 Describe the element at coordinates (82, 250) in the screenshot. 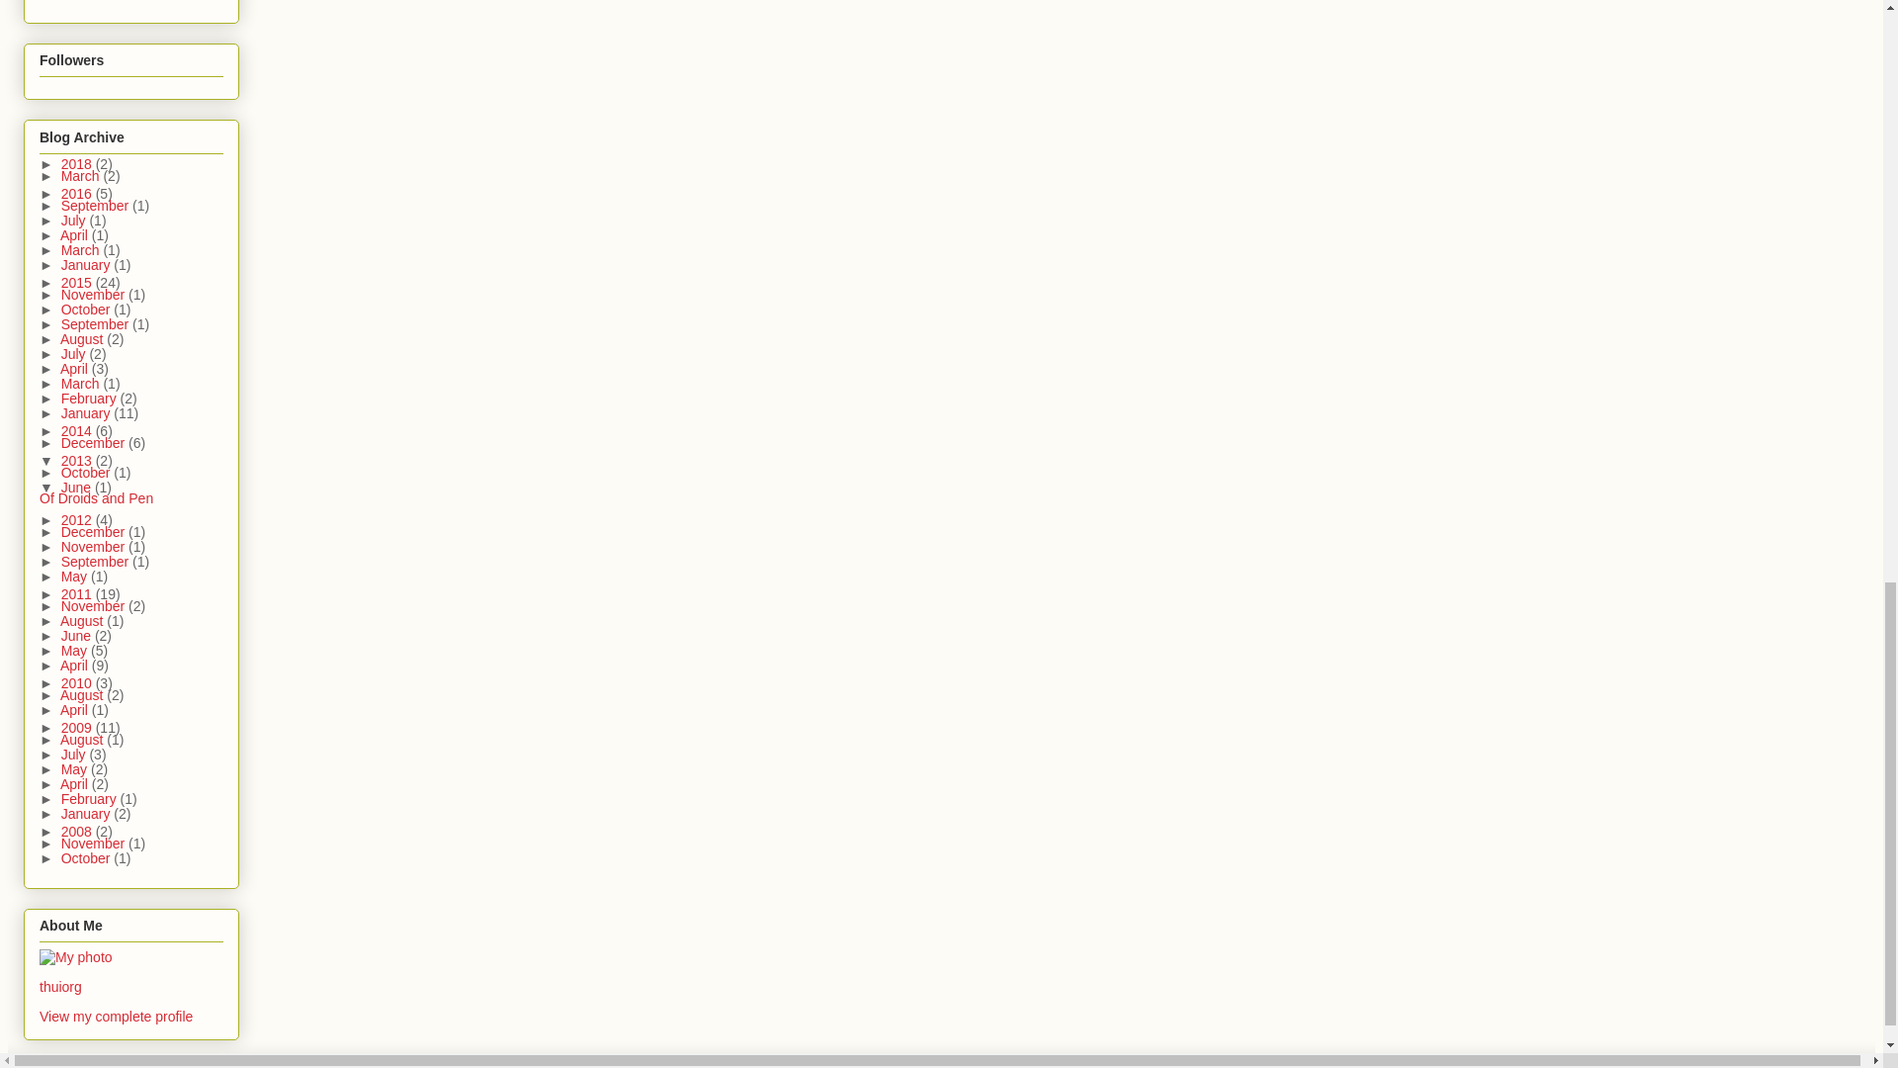

I see `March` at that location.